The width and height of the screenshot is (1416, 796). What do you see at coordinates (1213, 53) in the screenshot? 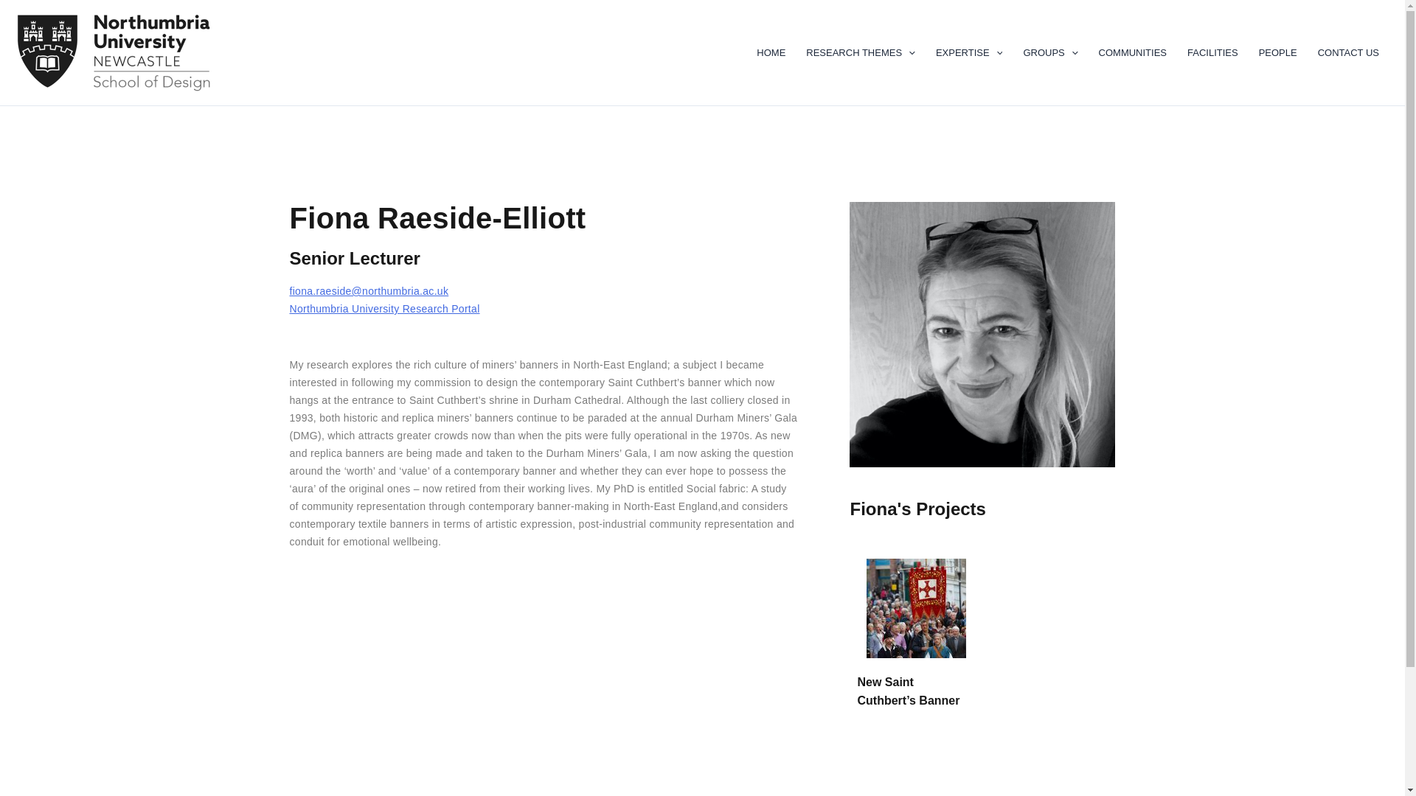
I see `FACILITIES` at bounding box center [1213, 53].